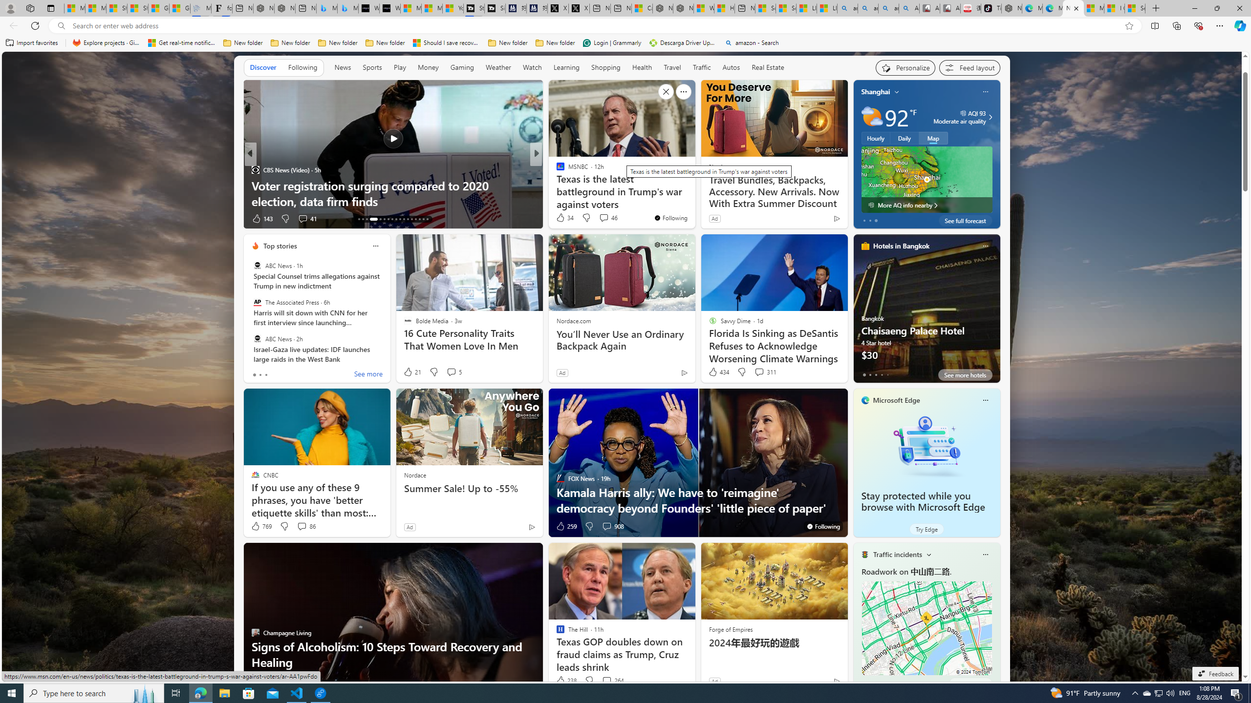  What do you see at coordinates (612, 43) in the screenshot?
I see `Login | Grammarly` at bounding box center [612, 43].